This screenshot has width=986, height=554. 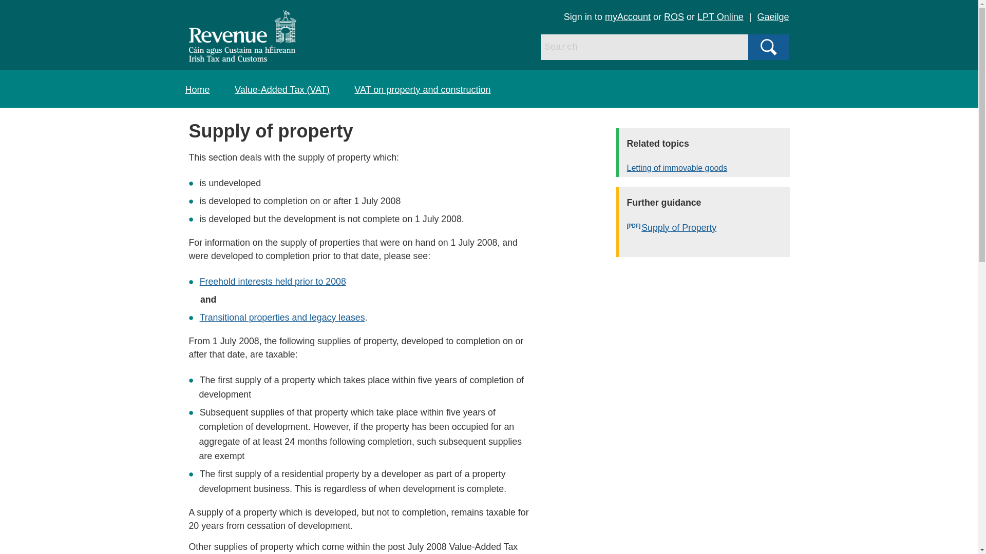 I want to click on Home, so click(x=197, y=89).